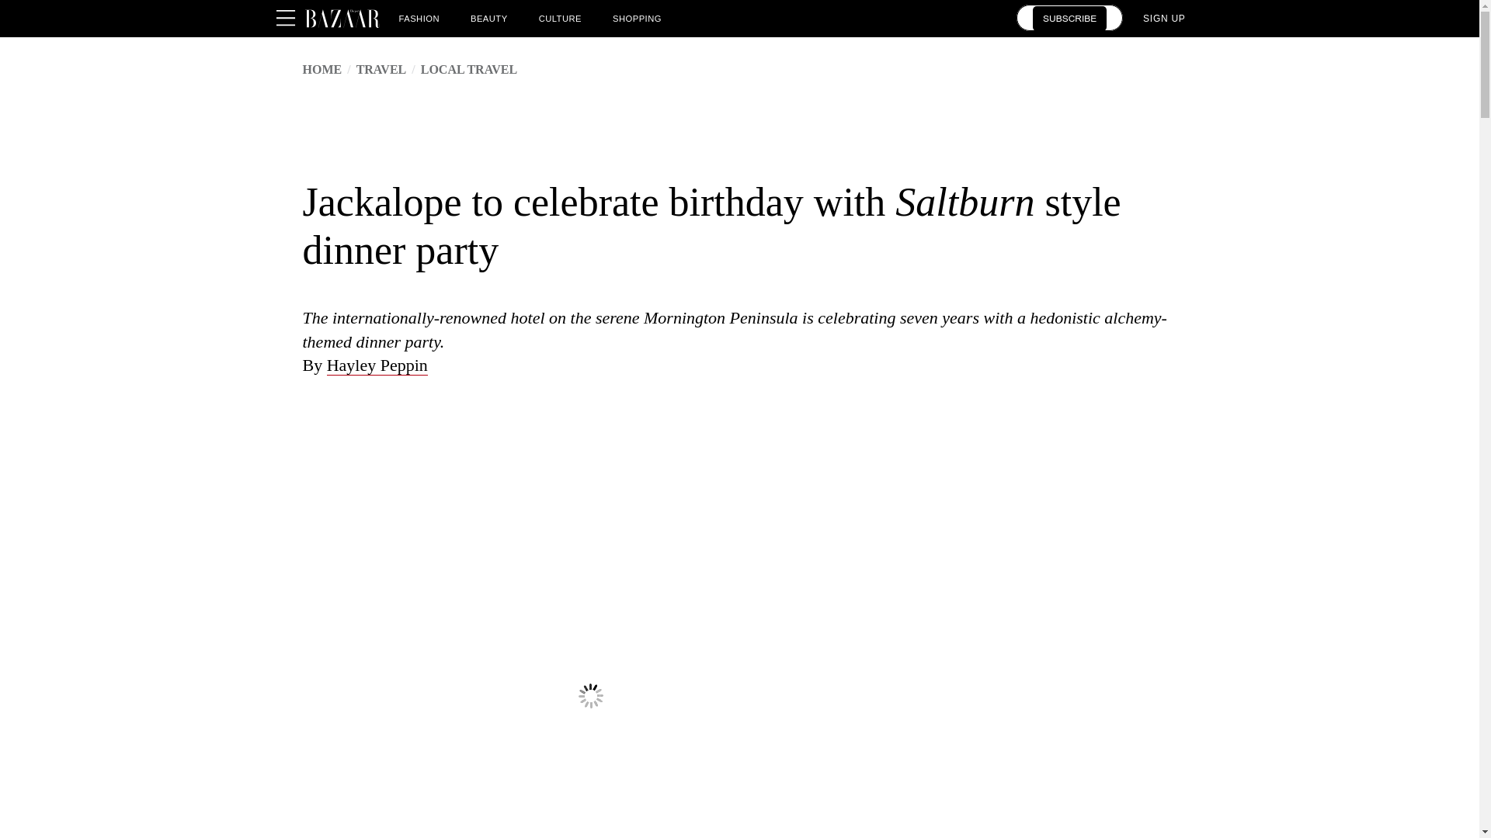 The image size is (1491, 838). Describe the element at coordinates (381, 70) in the screenshot. I see `TRAVEL` at that location.